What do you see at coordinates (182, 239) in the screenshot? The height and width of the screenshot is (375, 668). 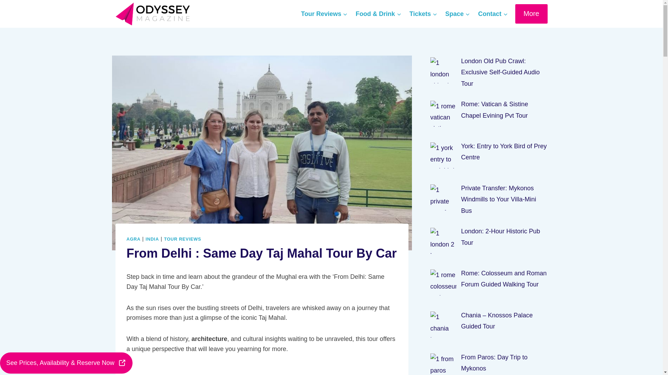 I see `TOUR REVIEWS` at bounding box center [182, 239].